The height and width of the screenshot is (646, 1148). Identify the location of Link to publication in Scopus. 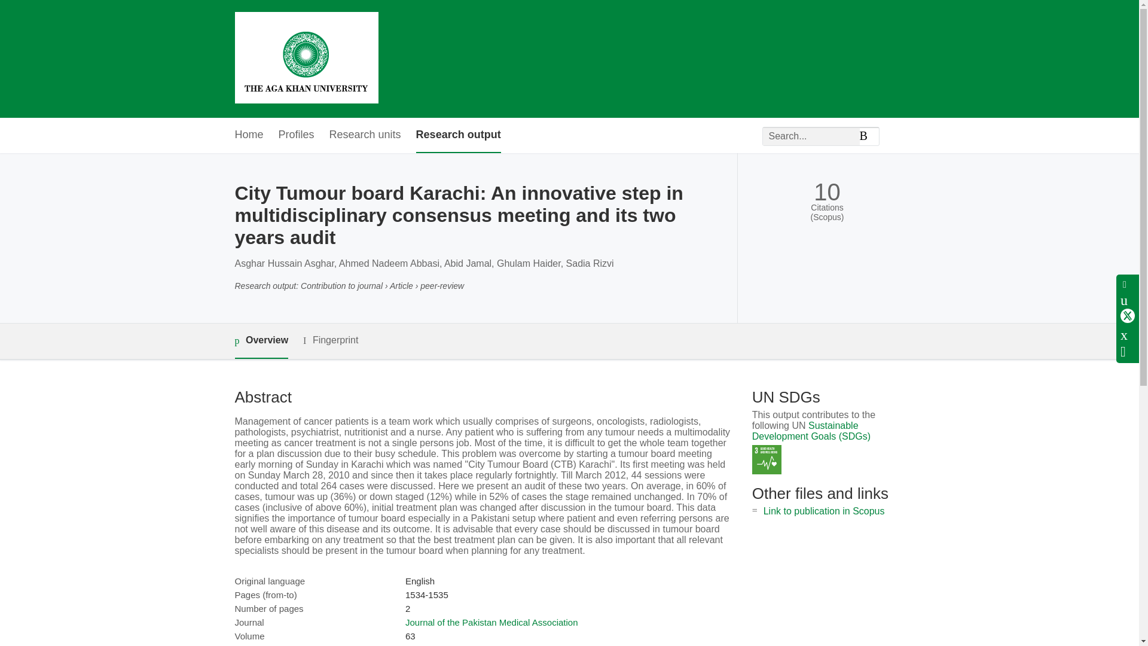
(824, 511).